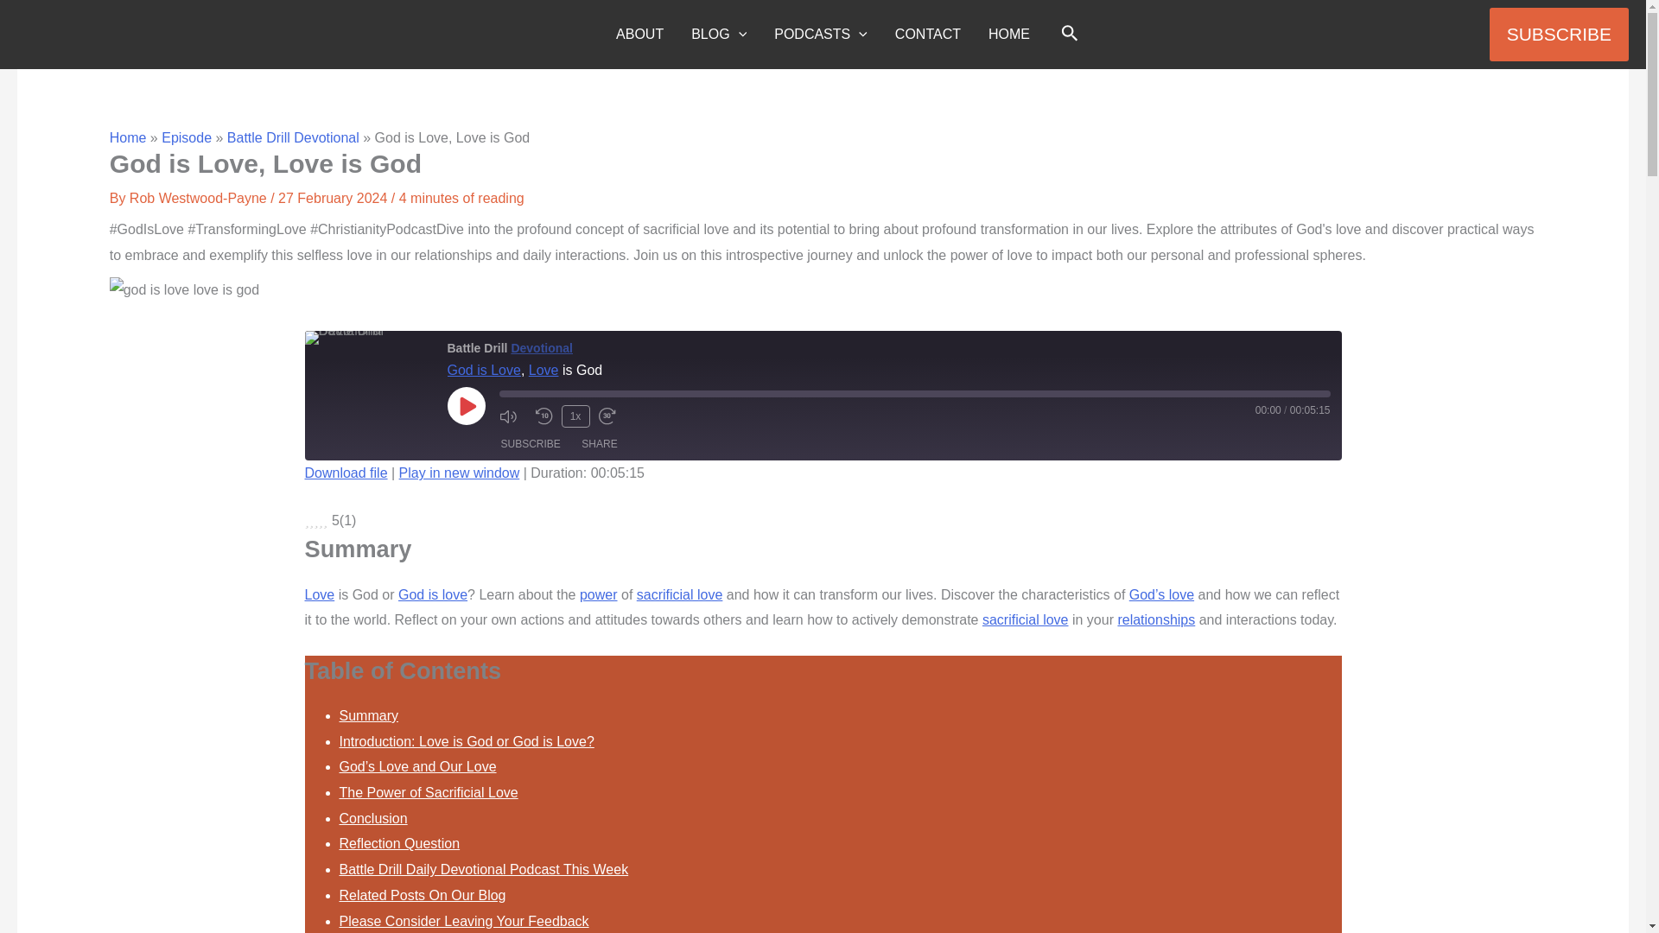 The width and height of the screenshot is (1659, 933). Describe the element at coordinates (368, 337) in the screenshot. I see `Battle Drill Devotional` at that location.